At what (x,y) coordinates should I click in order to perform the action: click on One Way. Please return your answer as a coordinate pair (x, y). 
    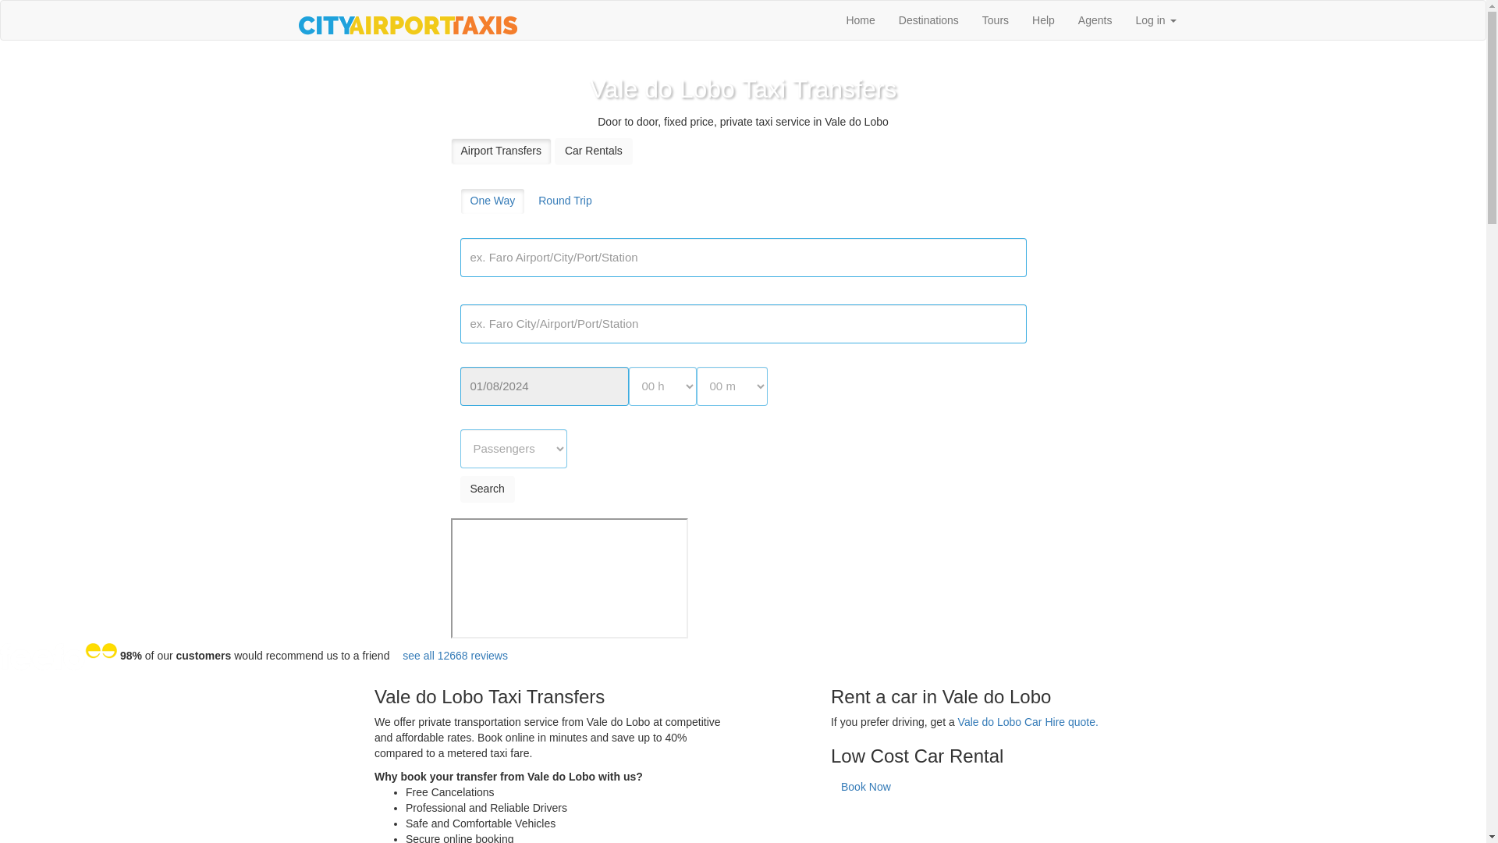
    Looking at the image, I should click on (492, 201).